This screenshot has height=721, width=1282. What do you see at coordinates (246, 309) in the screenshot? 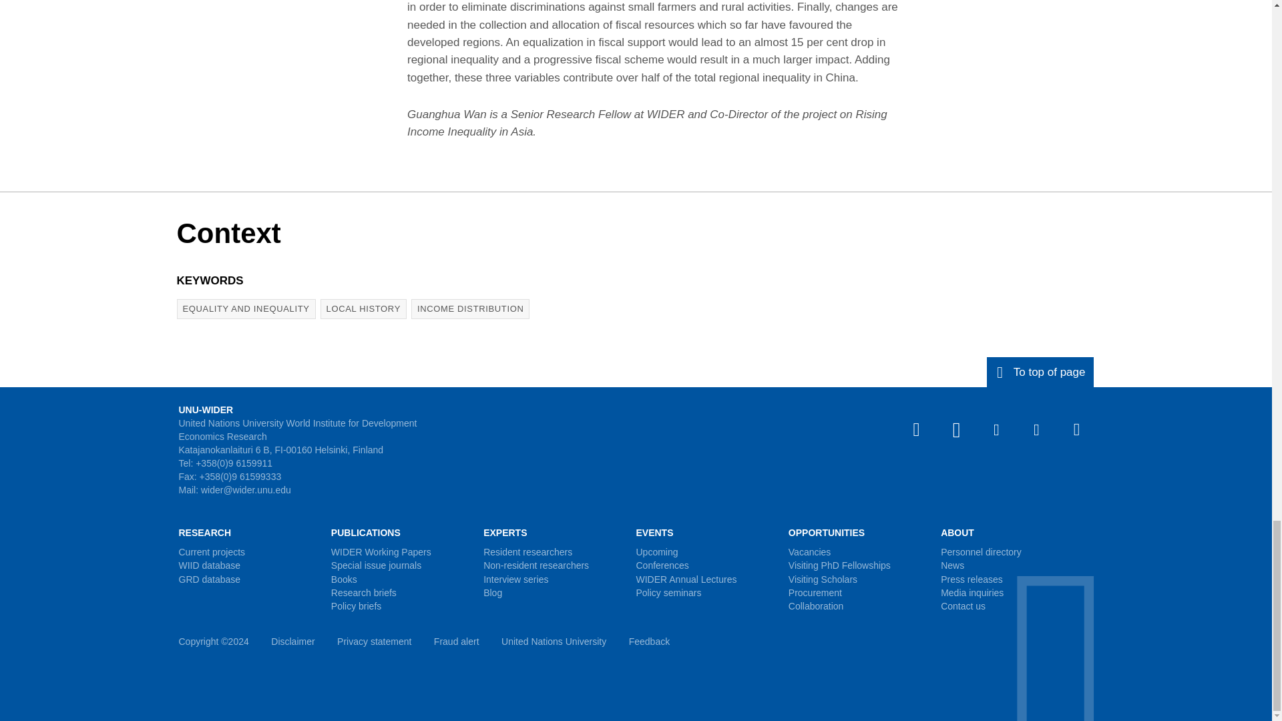
I see `EQUALITY AND INEQUALITY` at bounding box center [246, 309].